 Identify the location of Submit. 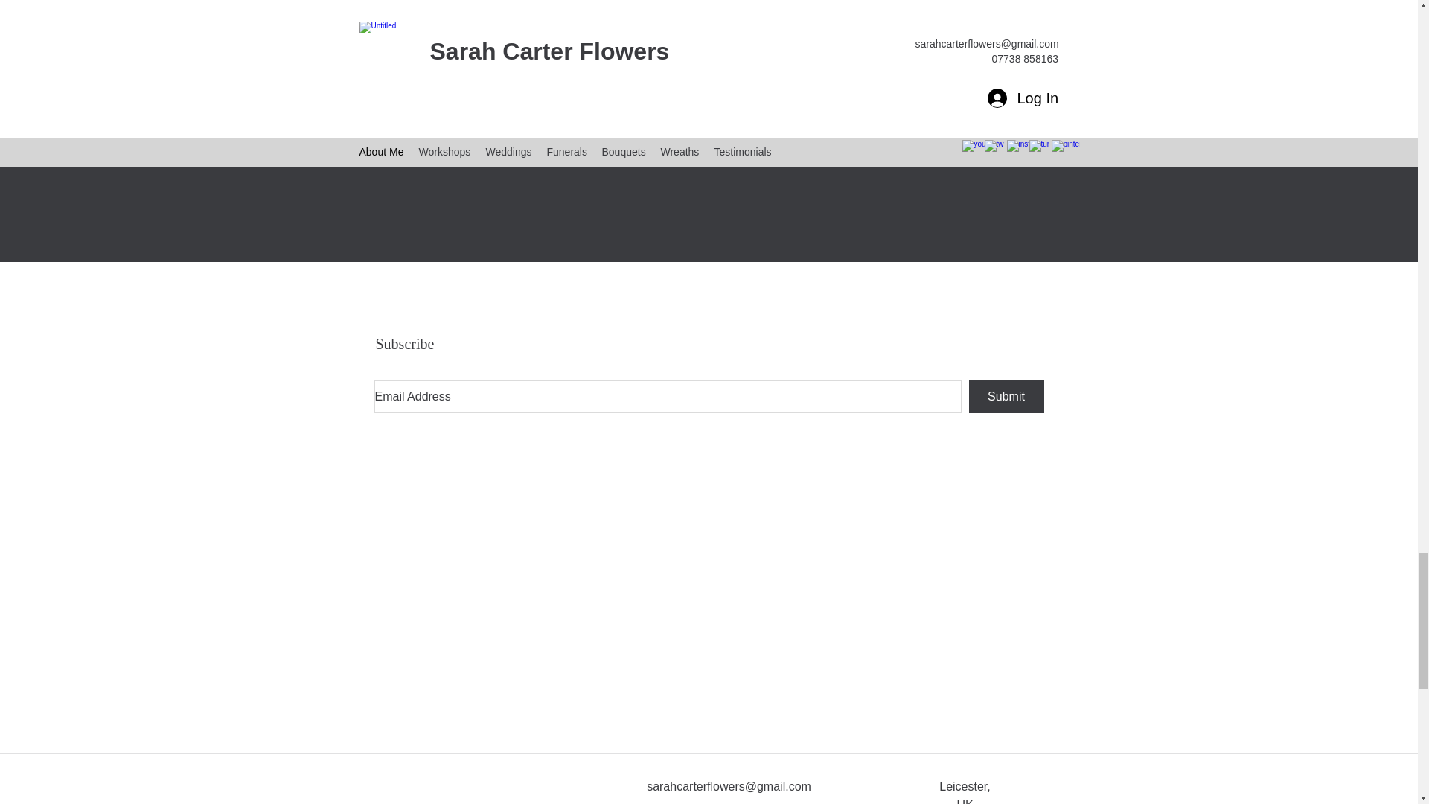
(887, 146).